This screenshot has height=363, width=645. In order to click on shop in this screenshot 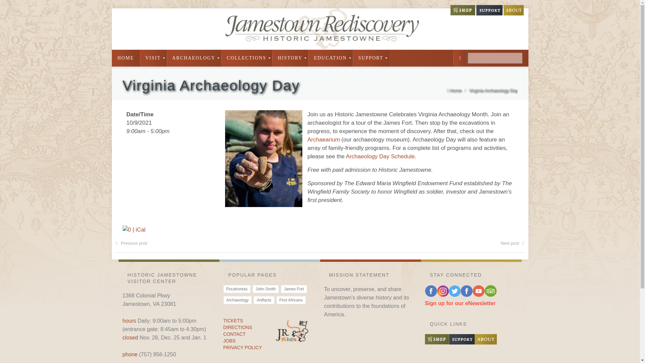, I will do `click(437, 342)`.